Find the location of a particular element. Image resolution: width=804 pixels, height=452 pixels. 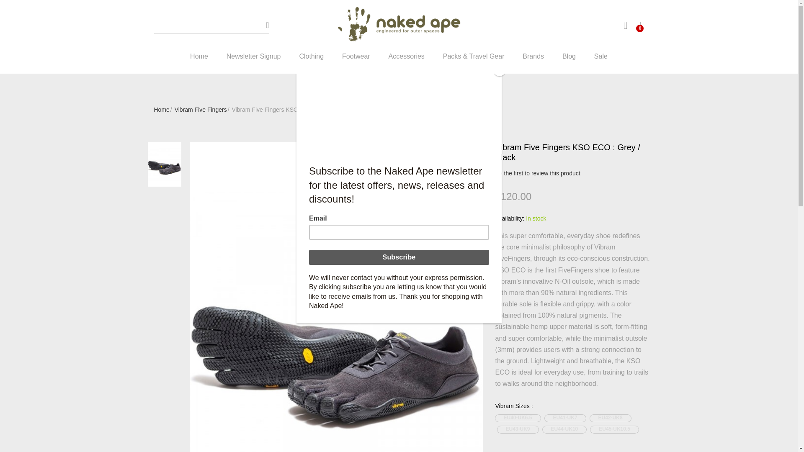

EU42-UK8 is located at coordinates (611, 418).